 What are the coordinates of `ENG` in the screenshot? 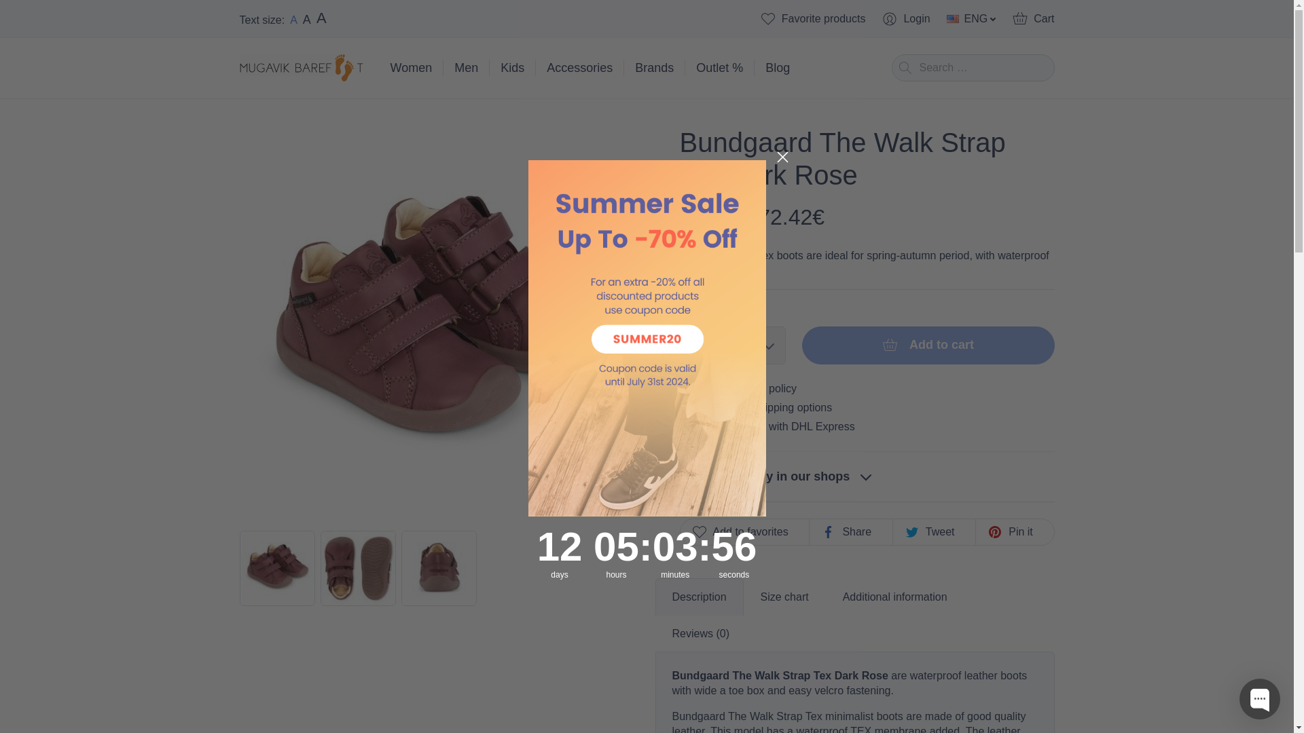 It's located at (971, 19).